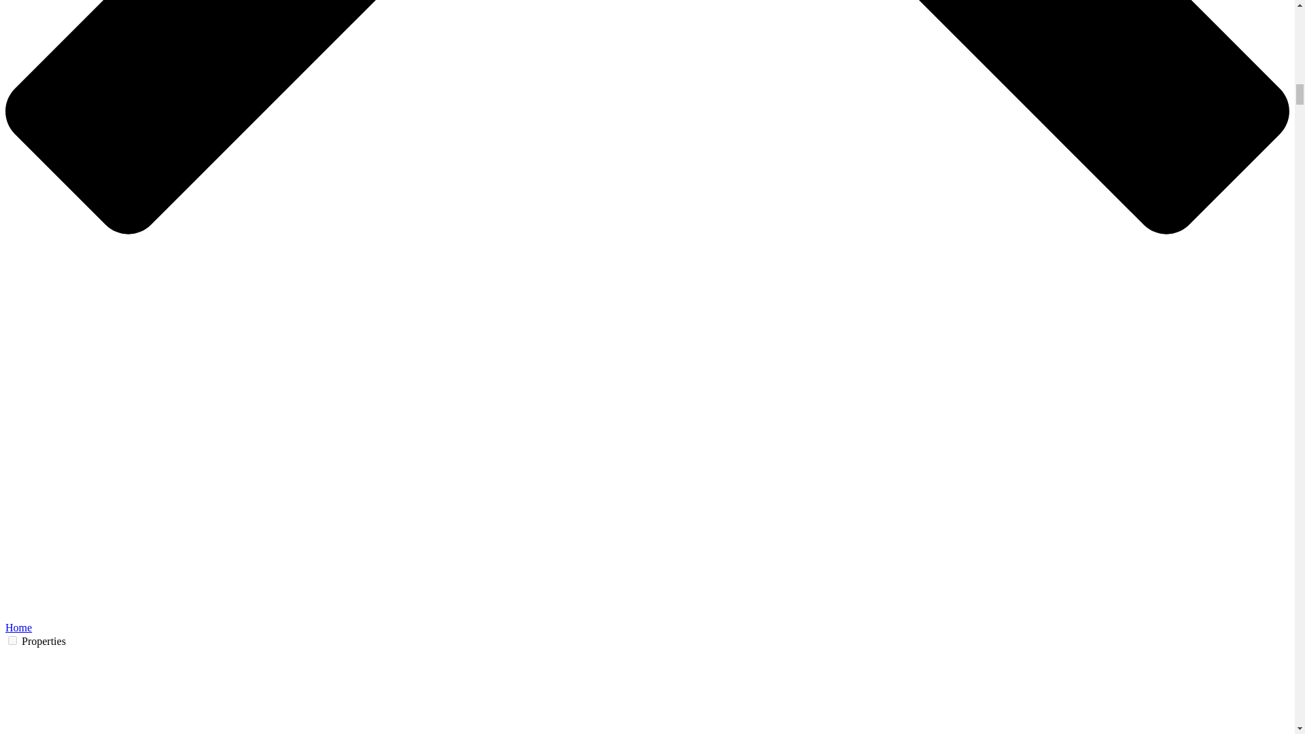 The image size is (1305, 734). Describe the element at coordinates (646, 446) in the screenshot. I see `Privacy Policy` at that location.